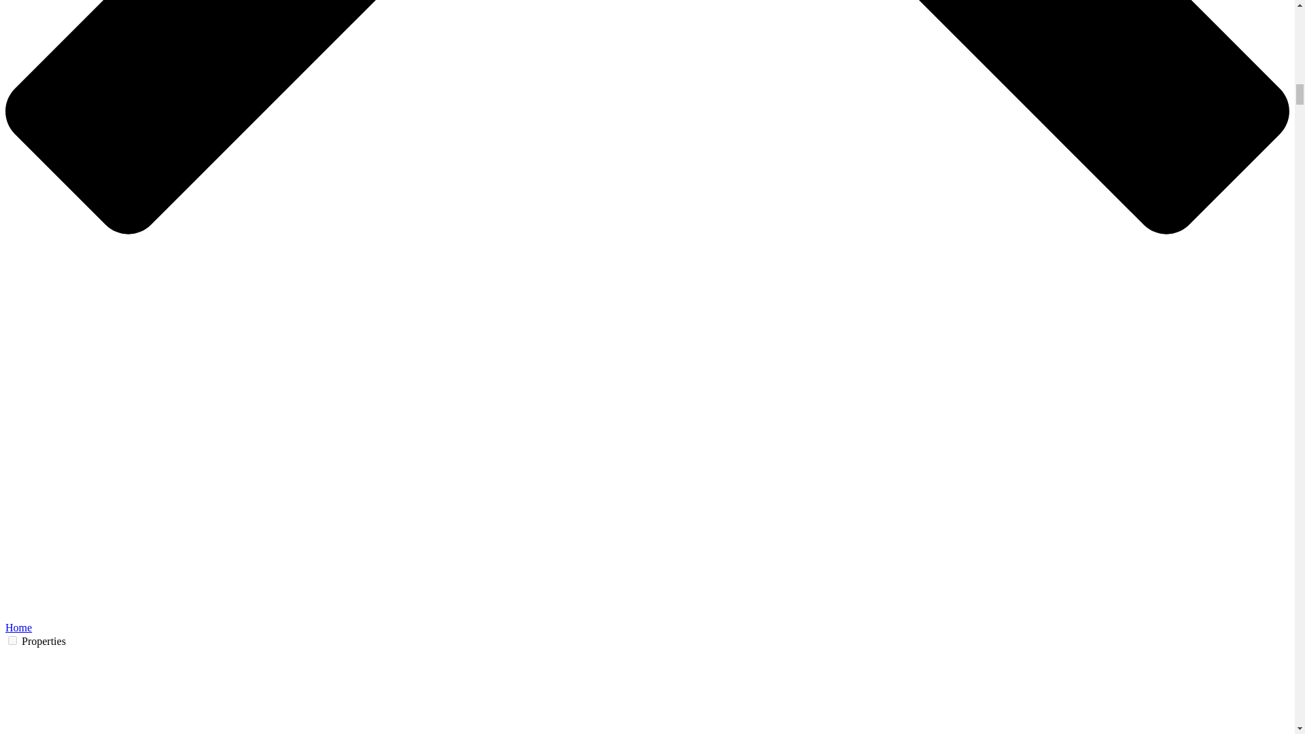 The image size is (1305, 734). Describe the element at coordinates (646, 446) in the screenshot. I see `Privacy Policy` at that location.